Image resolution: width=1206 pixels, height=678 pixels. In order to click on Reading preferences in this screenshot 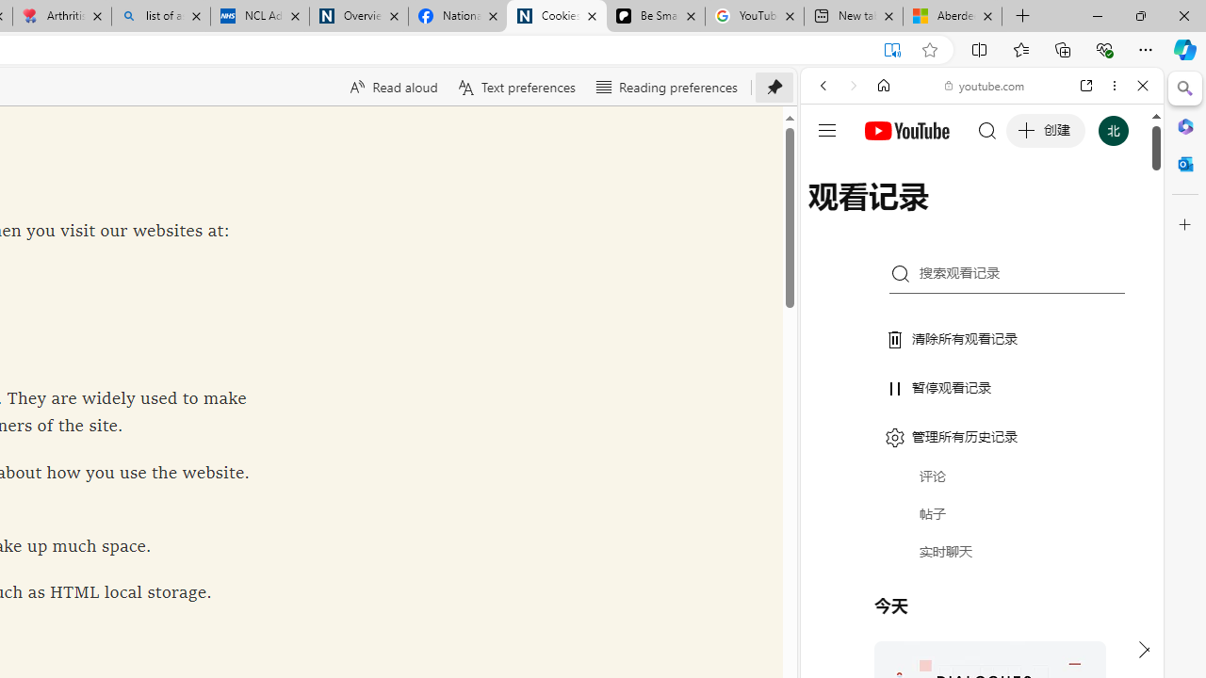, I will do `click(665, 87)`.